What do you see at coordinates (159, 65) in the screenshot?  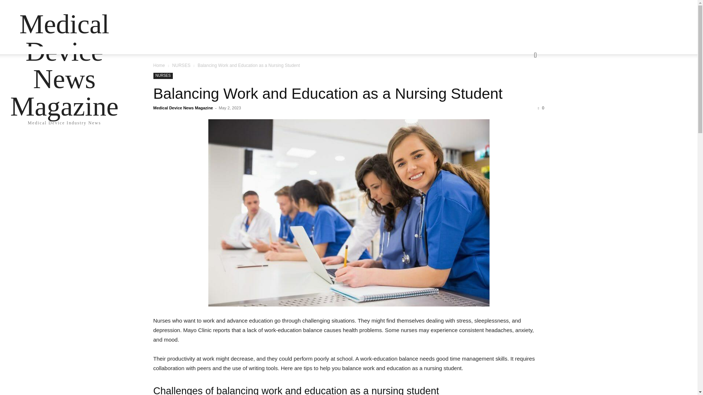 I see `Home` at bounding box center [159, 65].